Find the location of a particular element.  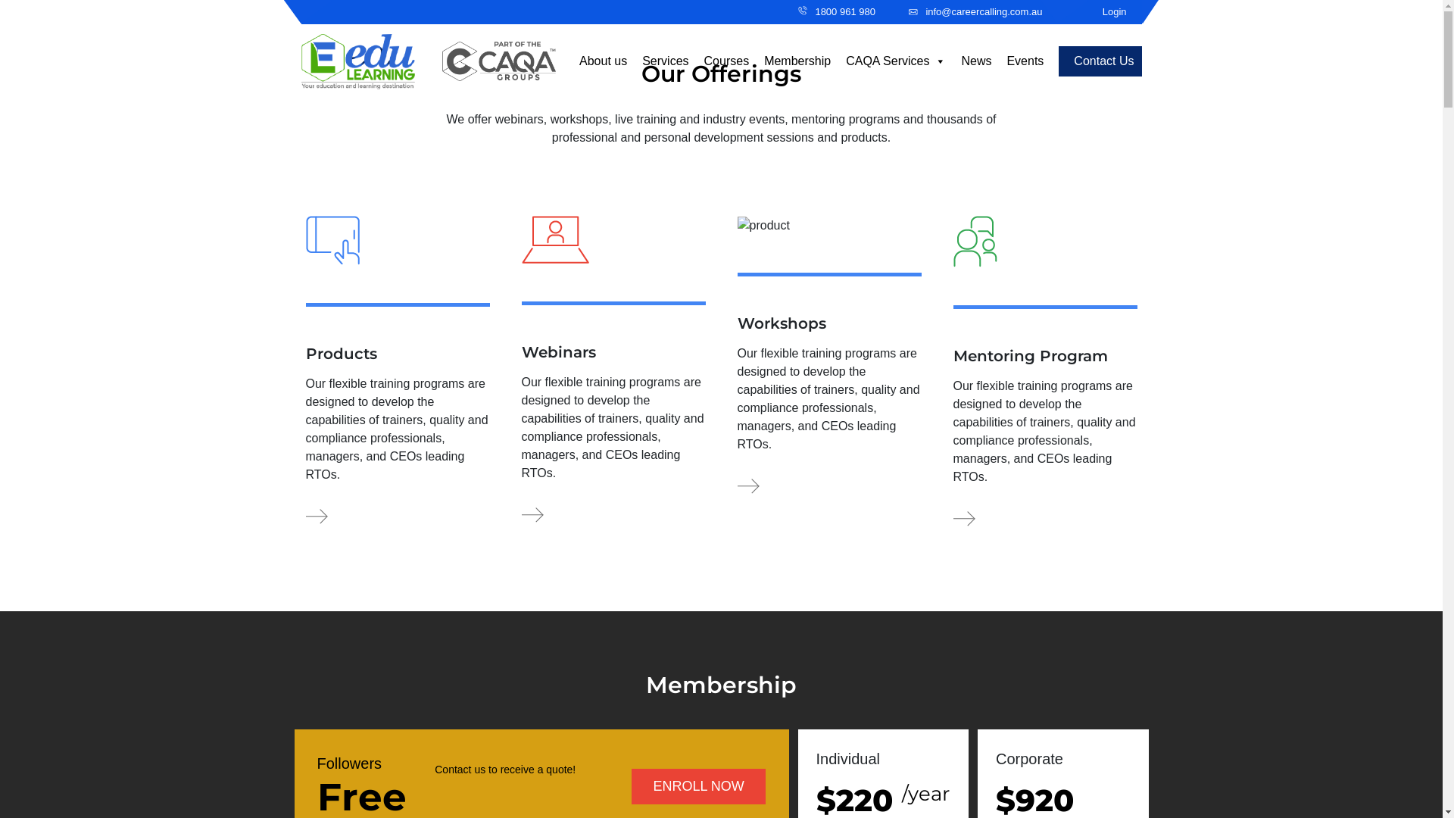

info@careercalling.com.au is located at coordinates (975, 12).